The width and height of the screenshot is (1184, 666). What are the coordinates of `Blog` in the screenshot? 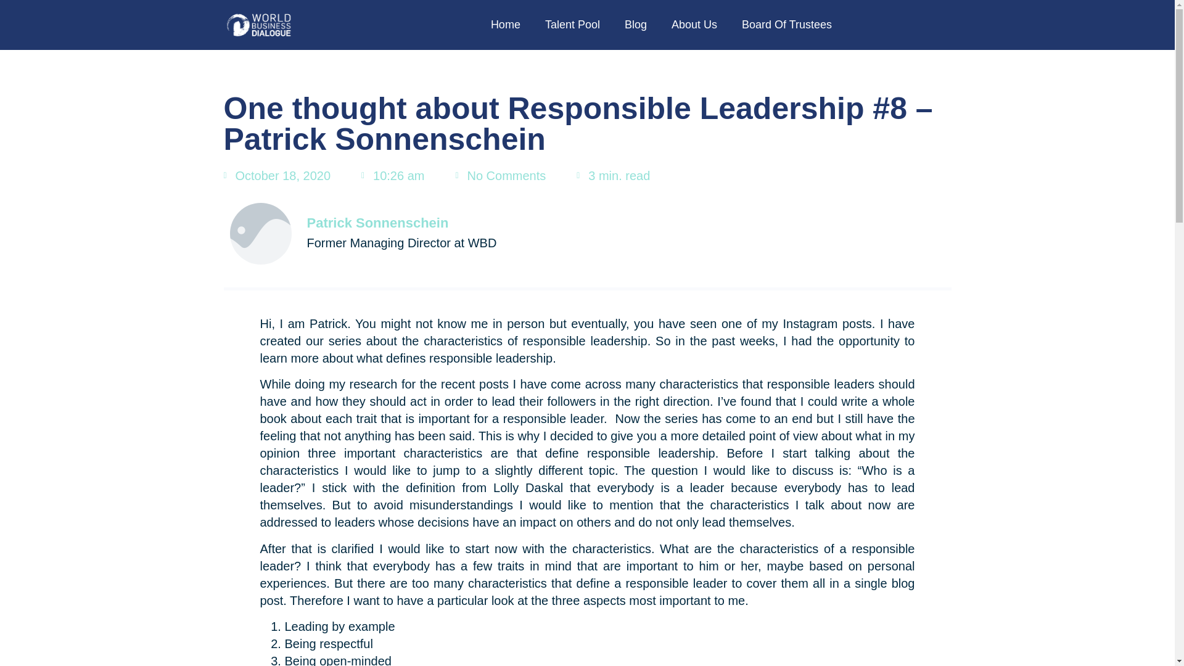 It's located at (635, 25).